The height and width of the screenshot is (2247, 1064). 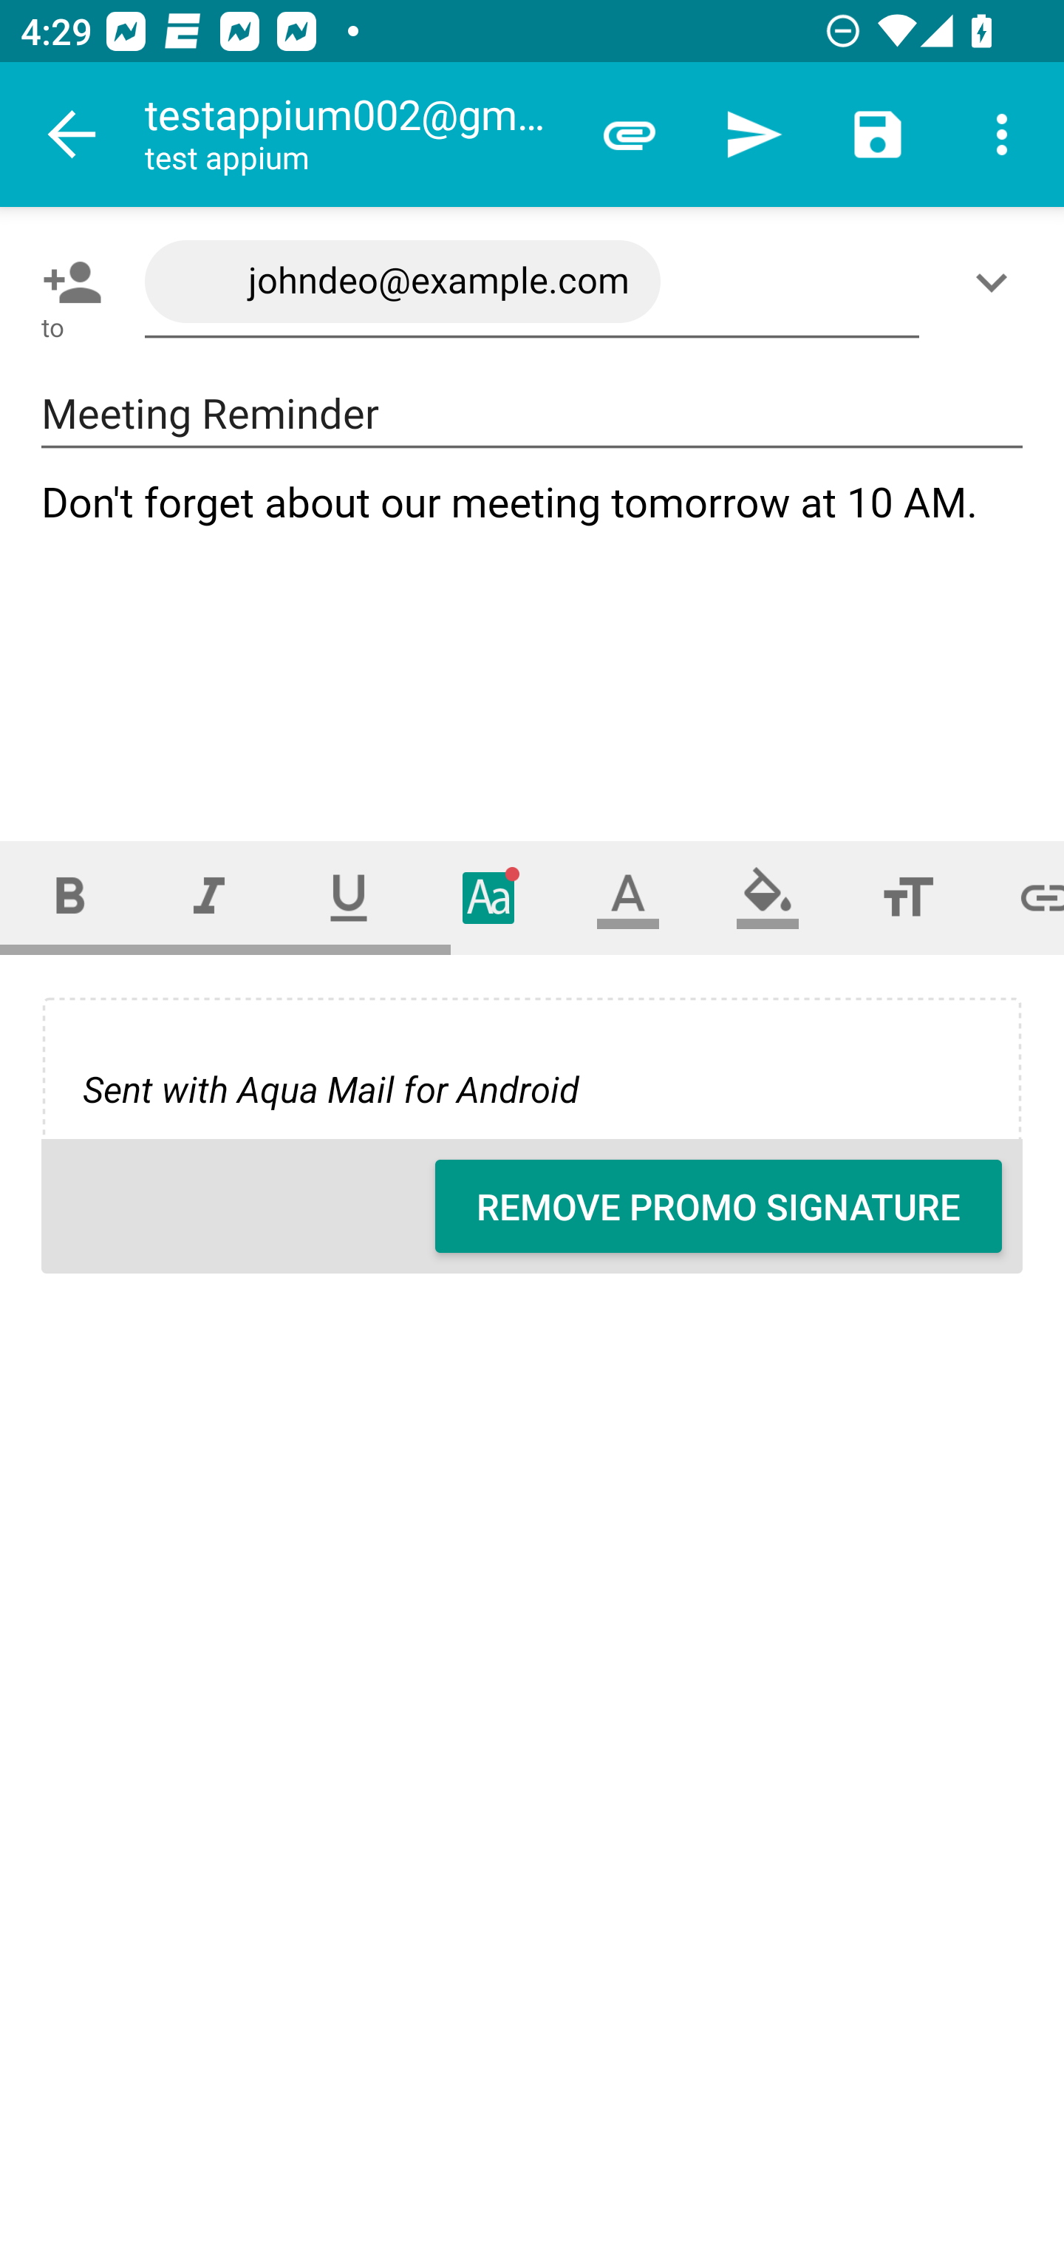 I want to click on Typeface (font), so click(x=489, y=897).